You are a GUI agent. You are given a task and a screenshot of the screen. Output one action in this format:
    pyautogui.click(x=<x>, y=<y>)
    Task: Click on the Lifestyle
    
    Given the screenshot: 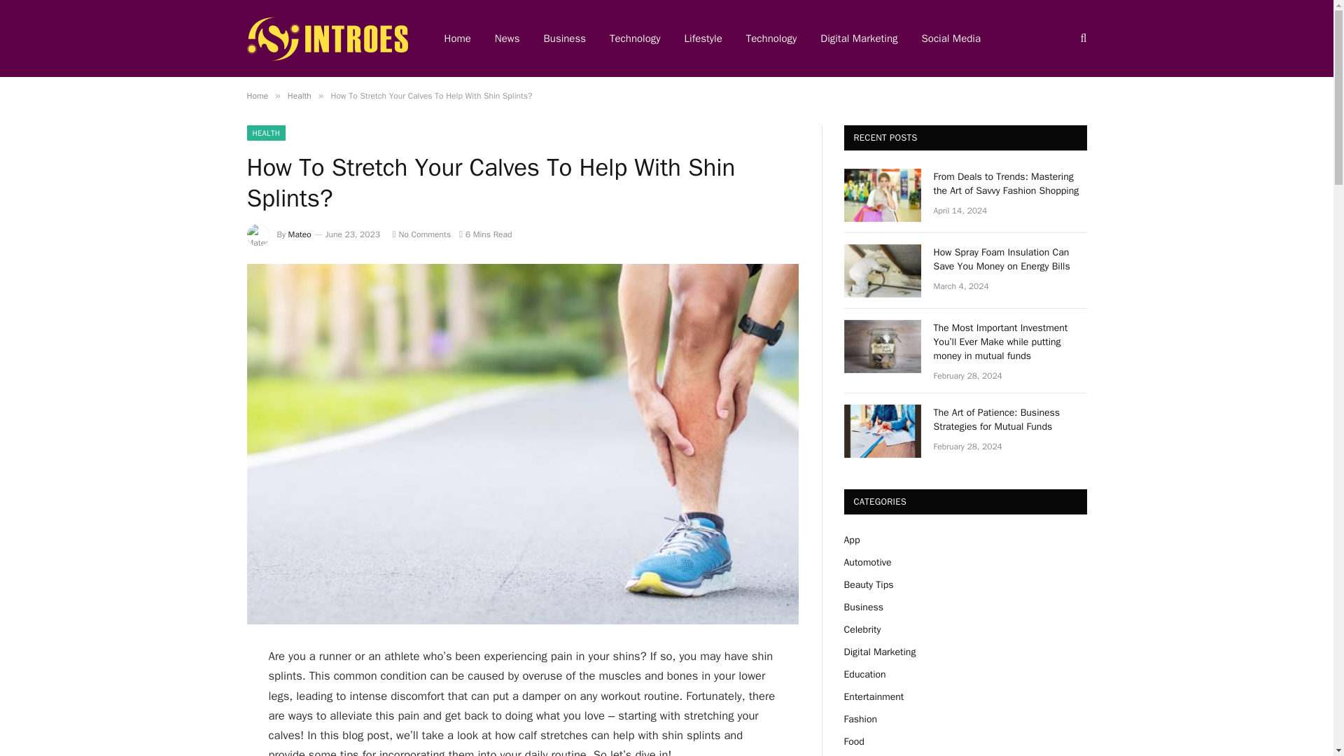 What is the action you would take?
    pyautogui.click(x=703, y=38)
    